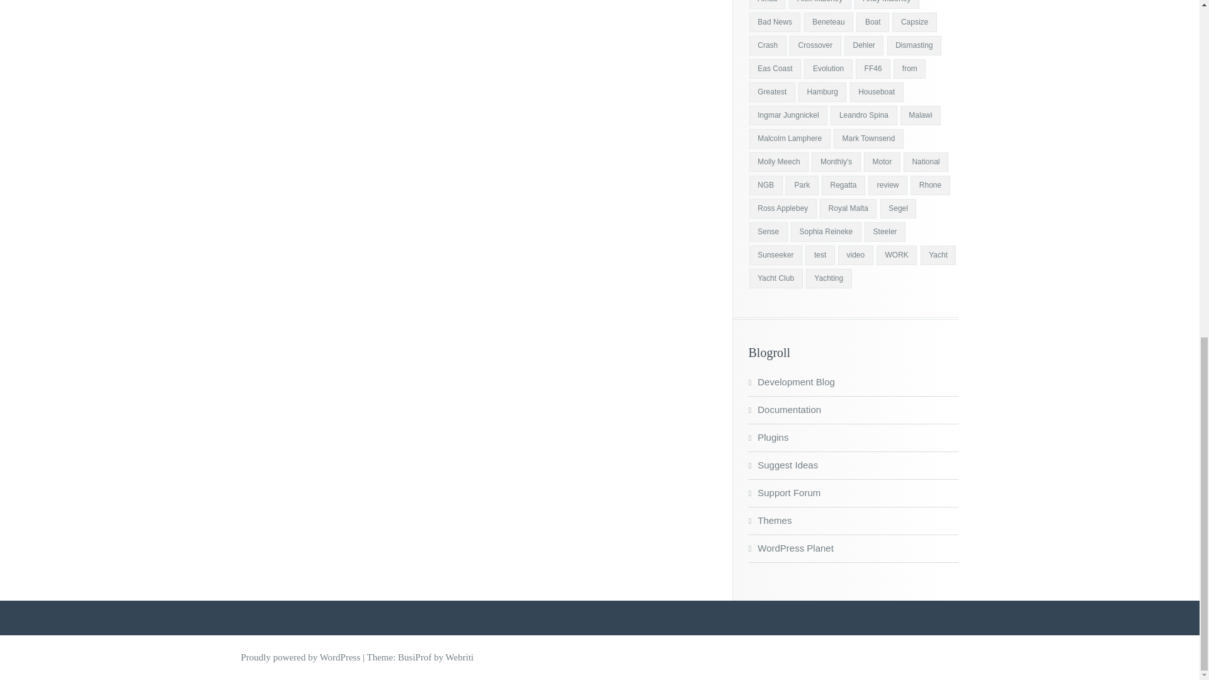  What do you see at coordinates (926, 162) in the screenshot?
I see `National` at bounding box center [926, 162].